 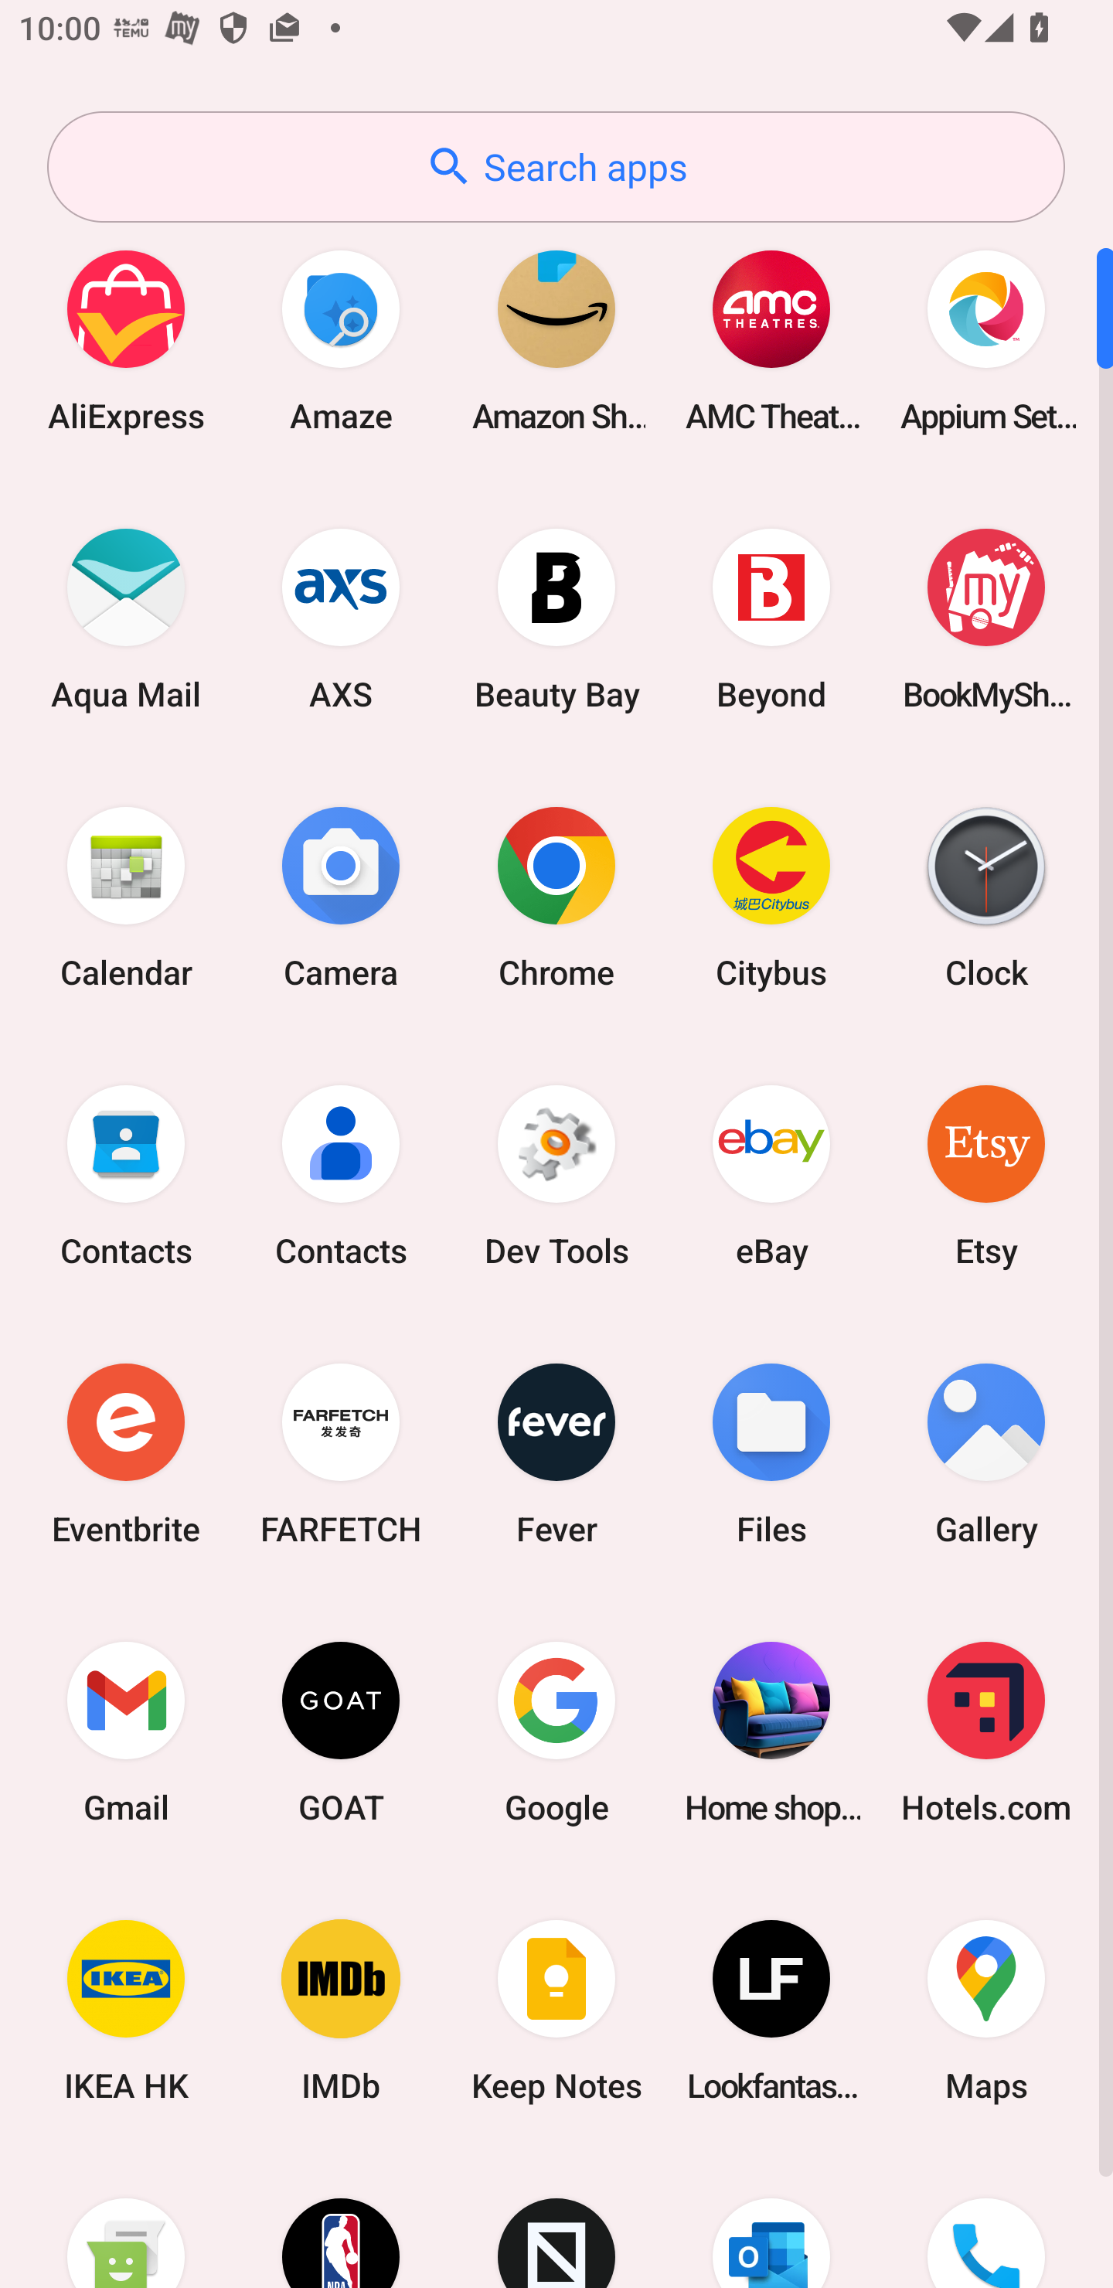 I want to click on Dev Tools, so click(x=556, y=1175).